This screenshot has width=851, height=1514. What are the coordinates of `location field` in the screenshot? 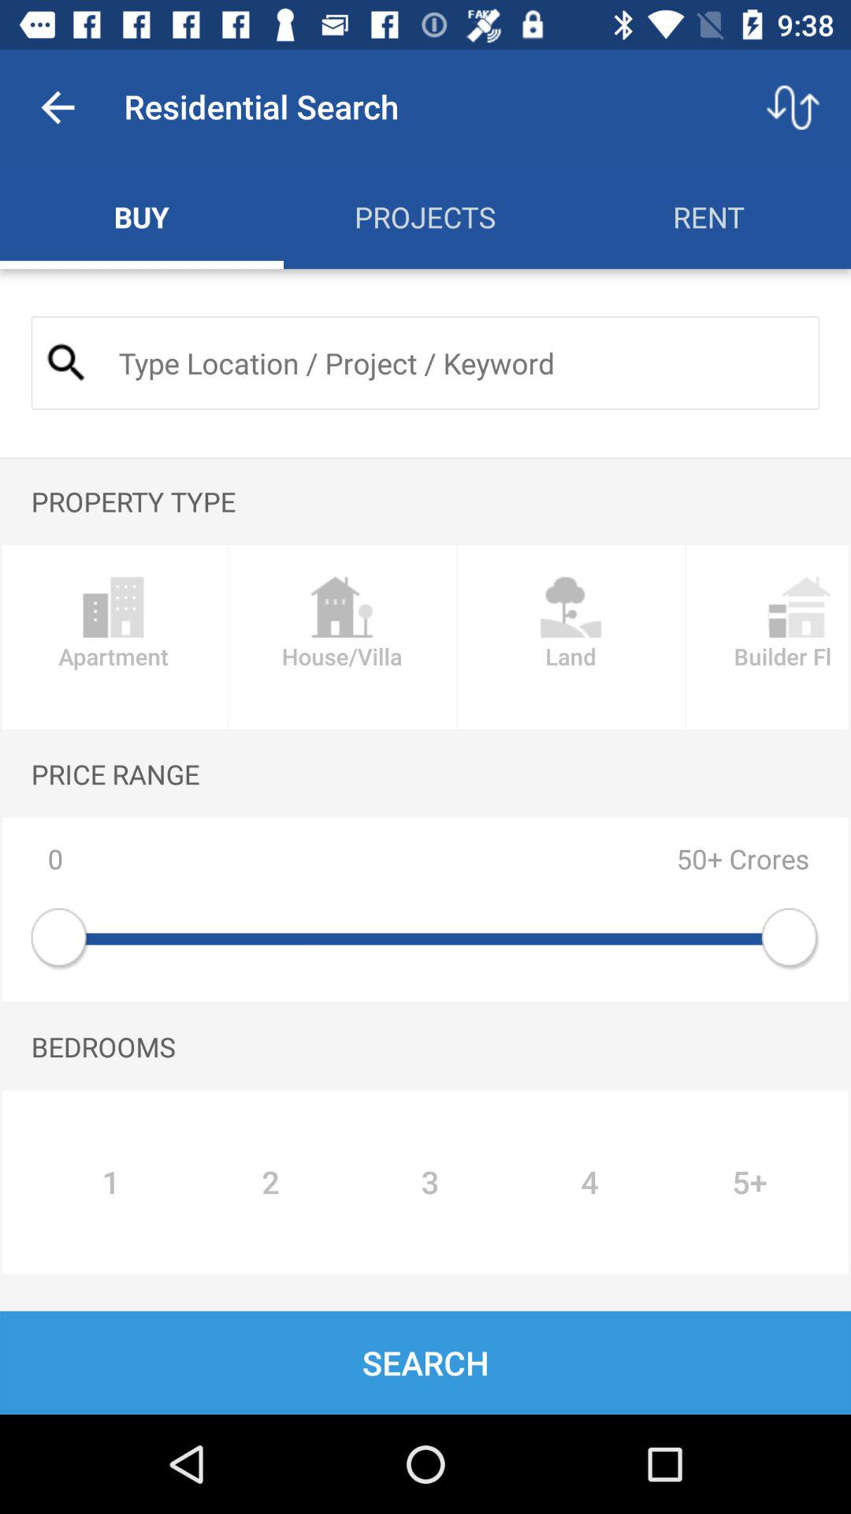 It's located at (455, 363).